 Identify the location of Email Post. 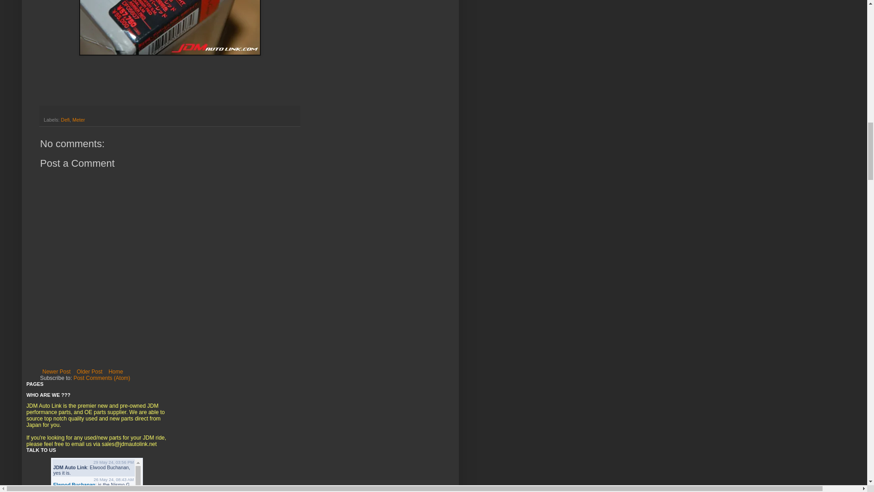
(47, 112).